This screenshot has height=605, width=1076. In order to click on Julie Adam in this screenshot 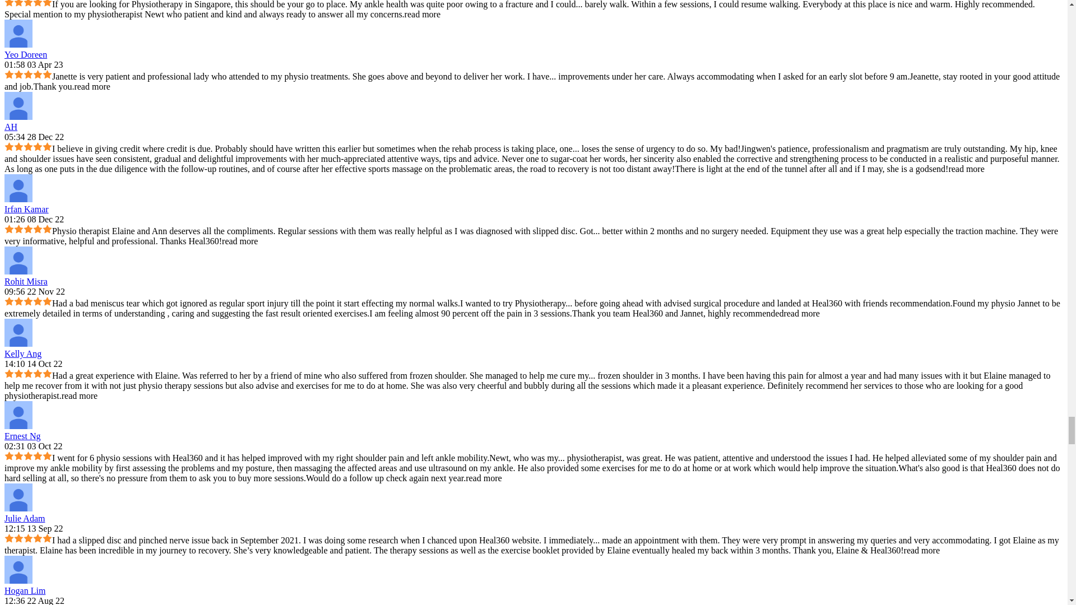, I will do `click(18, 497)`.